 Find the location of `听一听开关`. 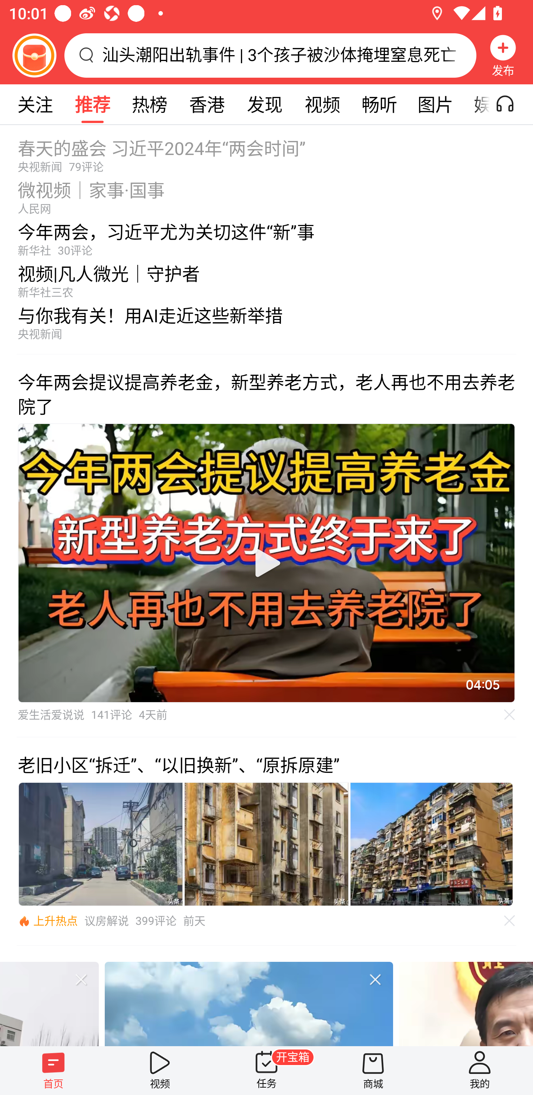

听一听开关 is located at coordinates (512, 104).